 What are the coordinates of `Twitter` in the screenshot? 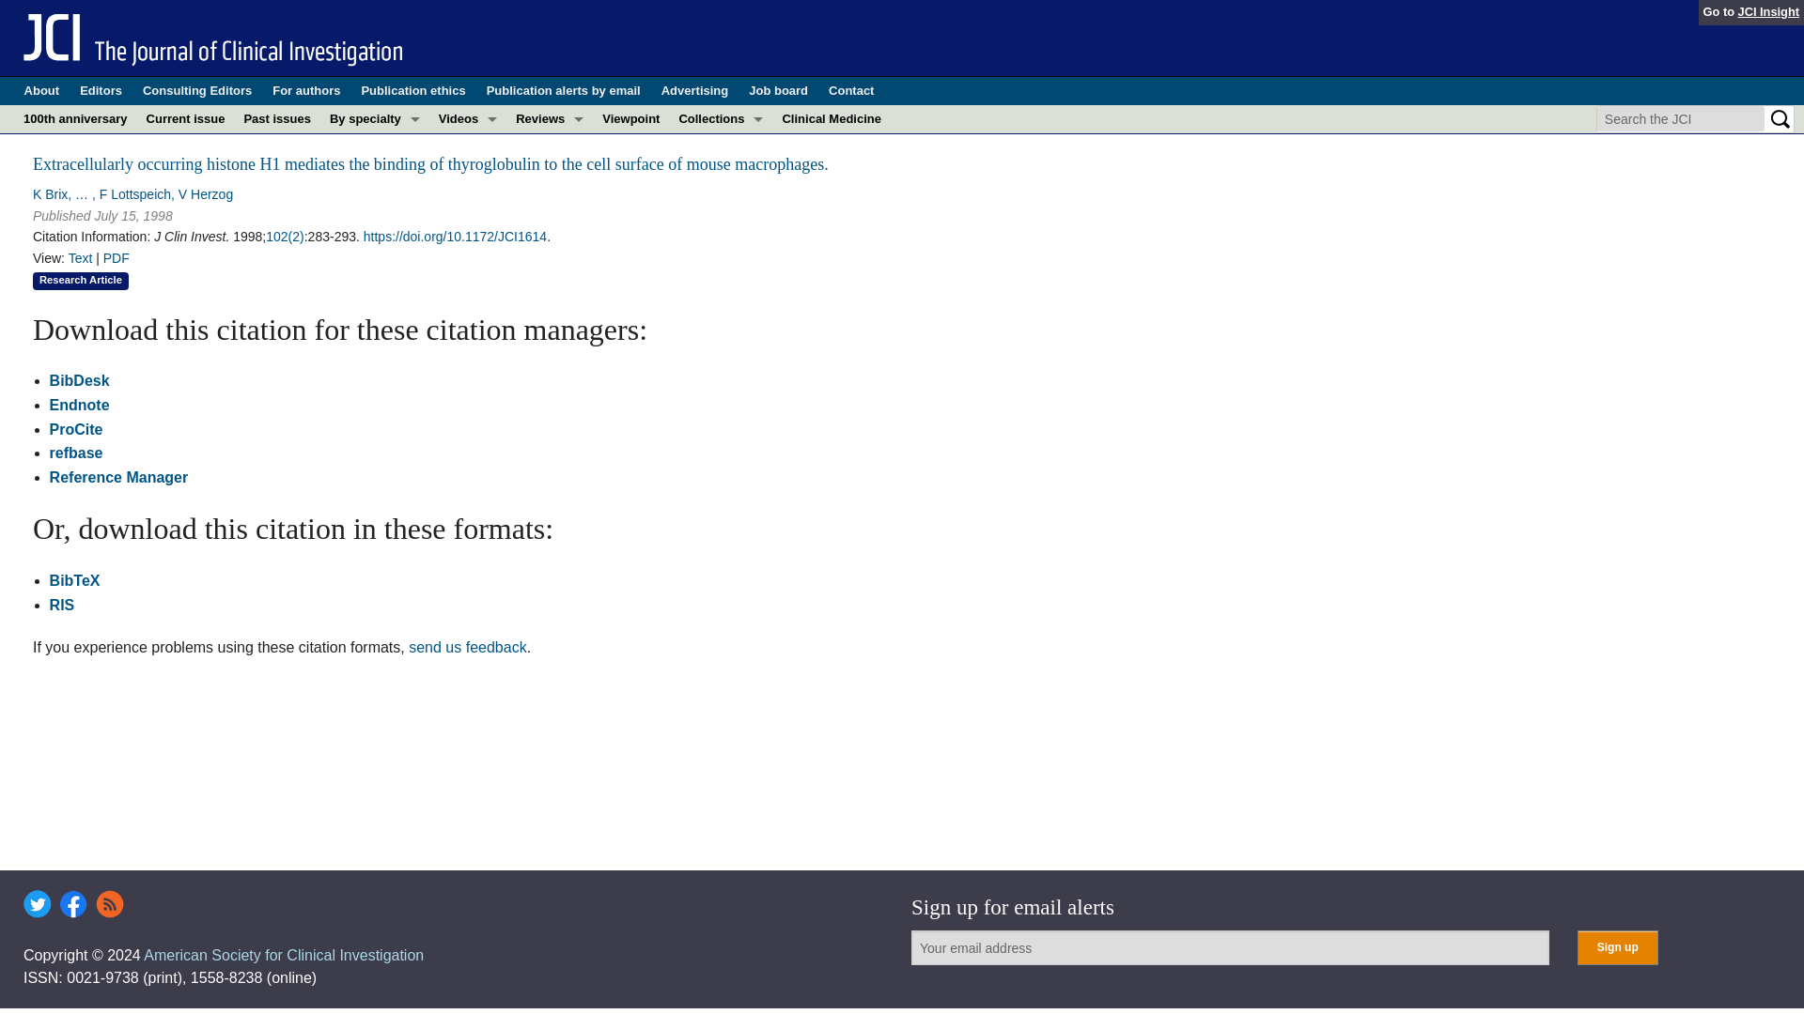 It's located at (38, 904).